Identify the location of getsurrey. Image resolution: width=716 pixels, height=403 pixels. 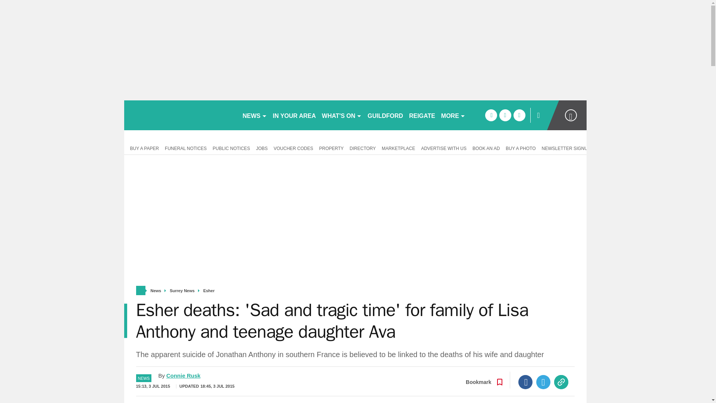
(180, 115).